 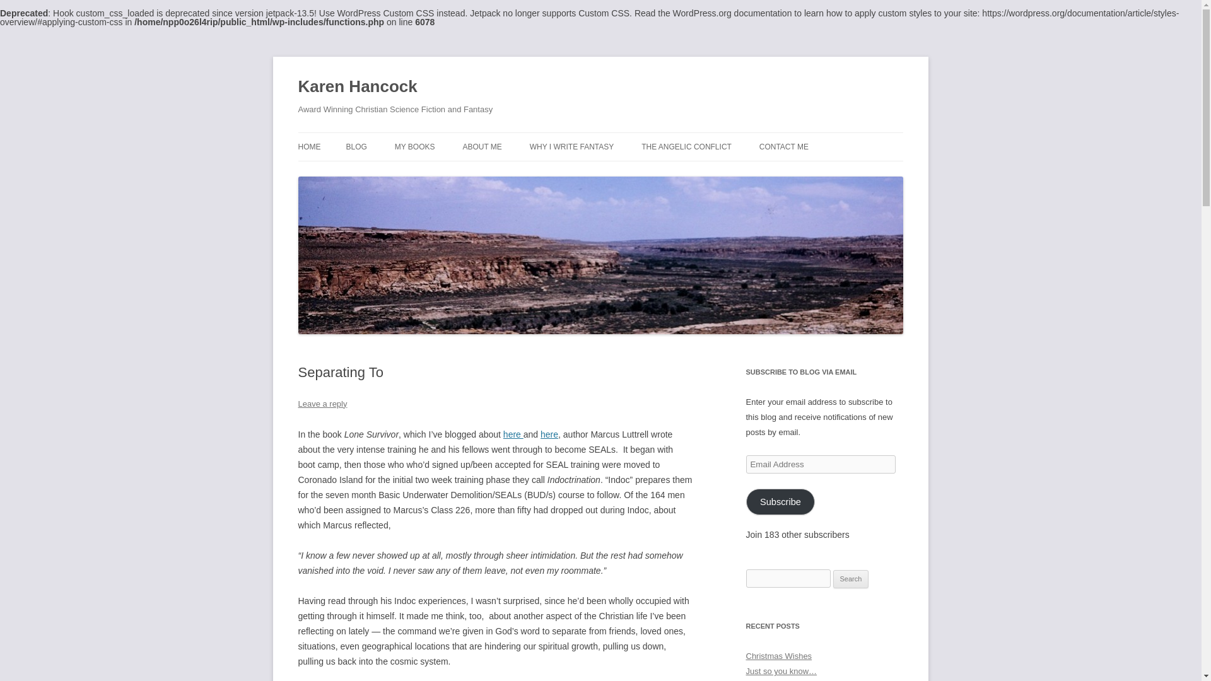 What do you see at coordinates (513, 434) in the screenshot?
I see `here` at bounding box center [513, 434].